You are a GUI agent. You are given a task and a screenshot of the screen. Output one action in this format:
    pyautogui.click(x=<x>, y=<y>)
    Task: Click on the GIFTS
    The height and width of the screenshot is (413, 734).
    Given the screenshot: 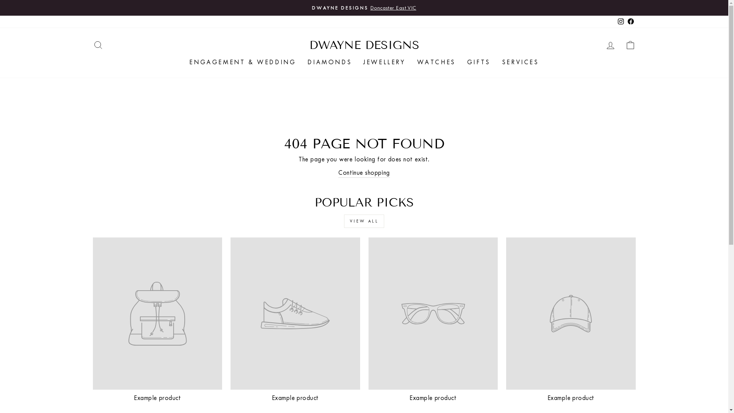 What is the action you would take?
    pyautogui.click(x=479, y=62)
    